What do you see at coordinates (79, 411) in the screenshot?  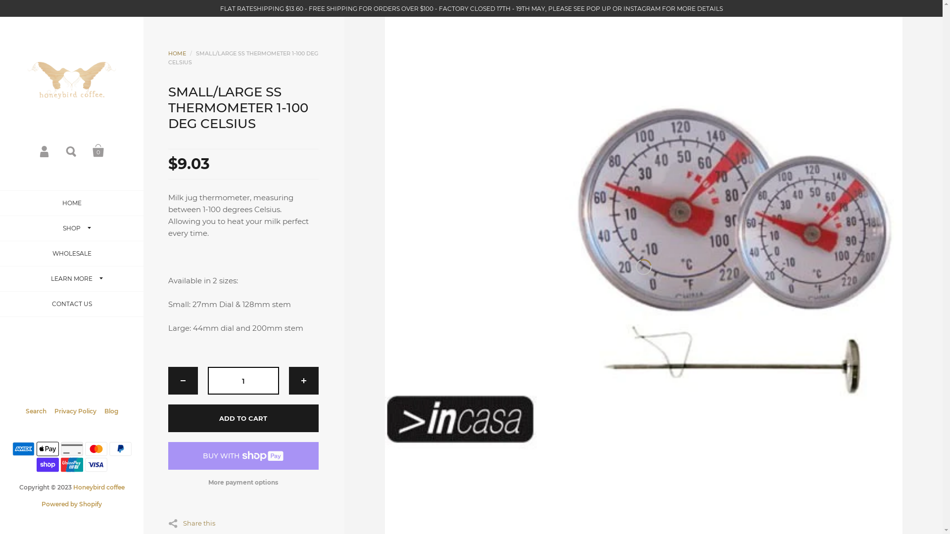 I see `Privacy Policy` at bounding box center [79, 411].